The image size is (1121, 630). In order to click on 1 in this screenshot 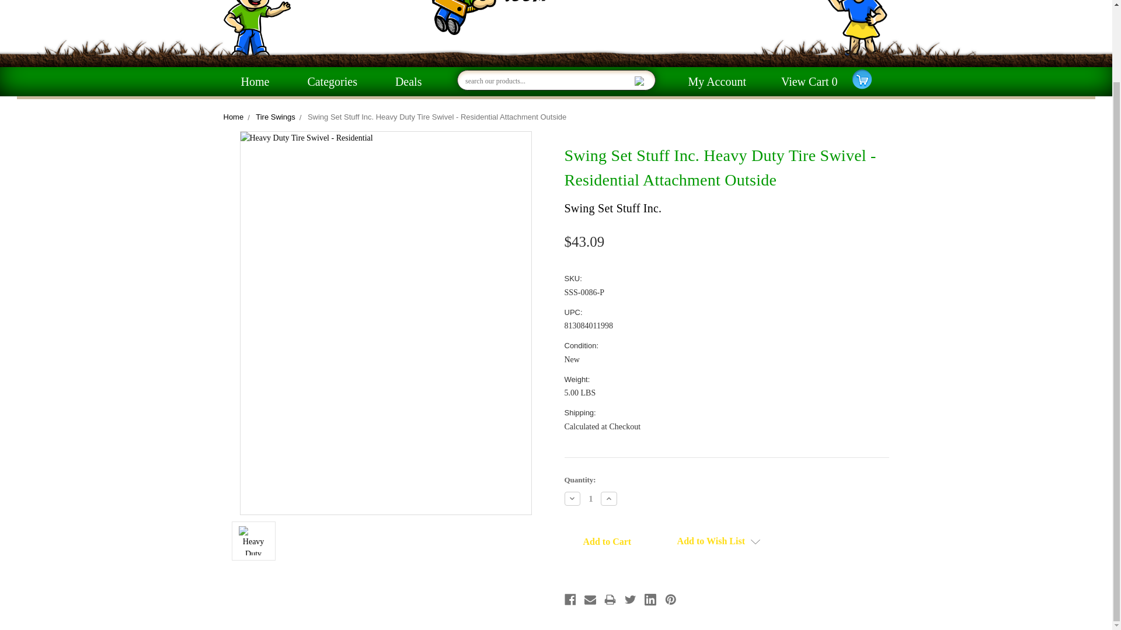, I will do `click(591, 499)`.